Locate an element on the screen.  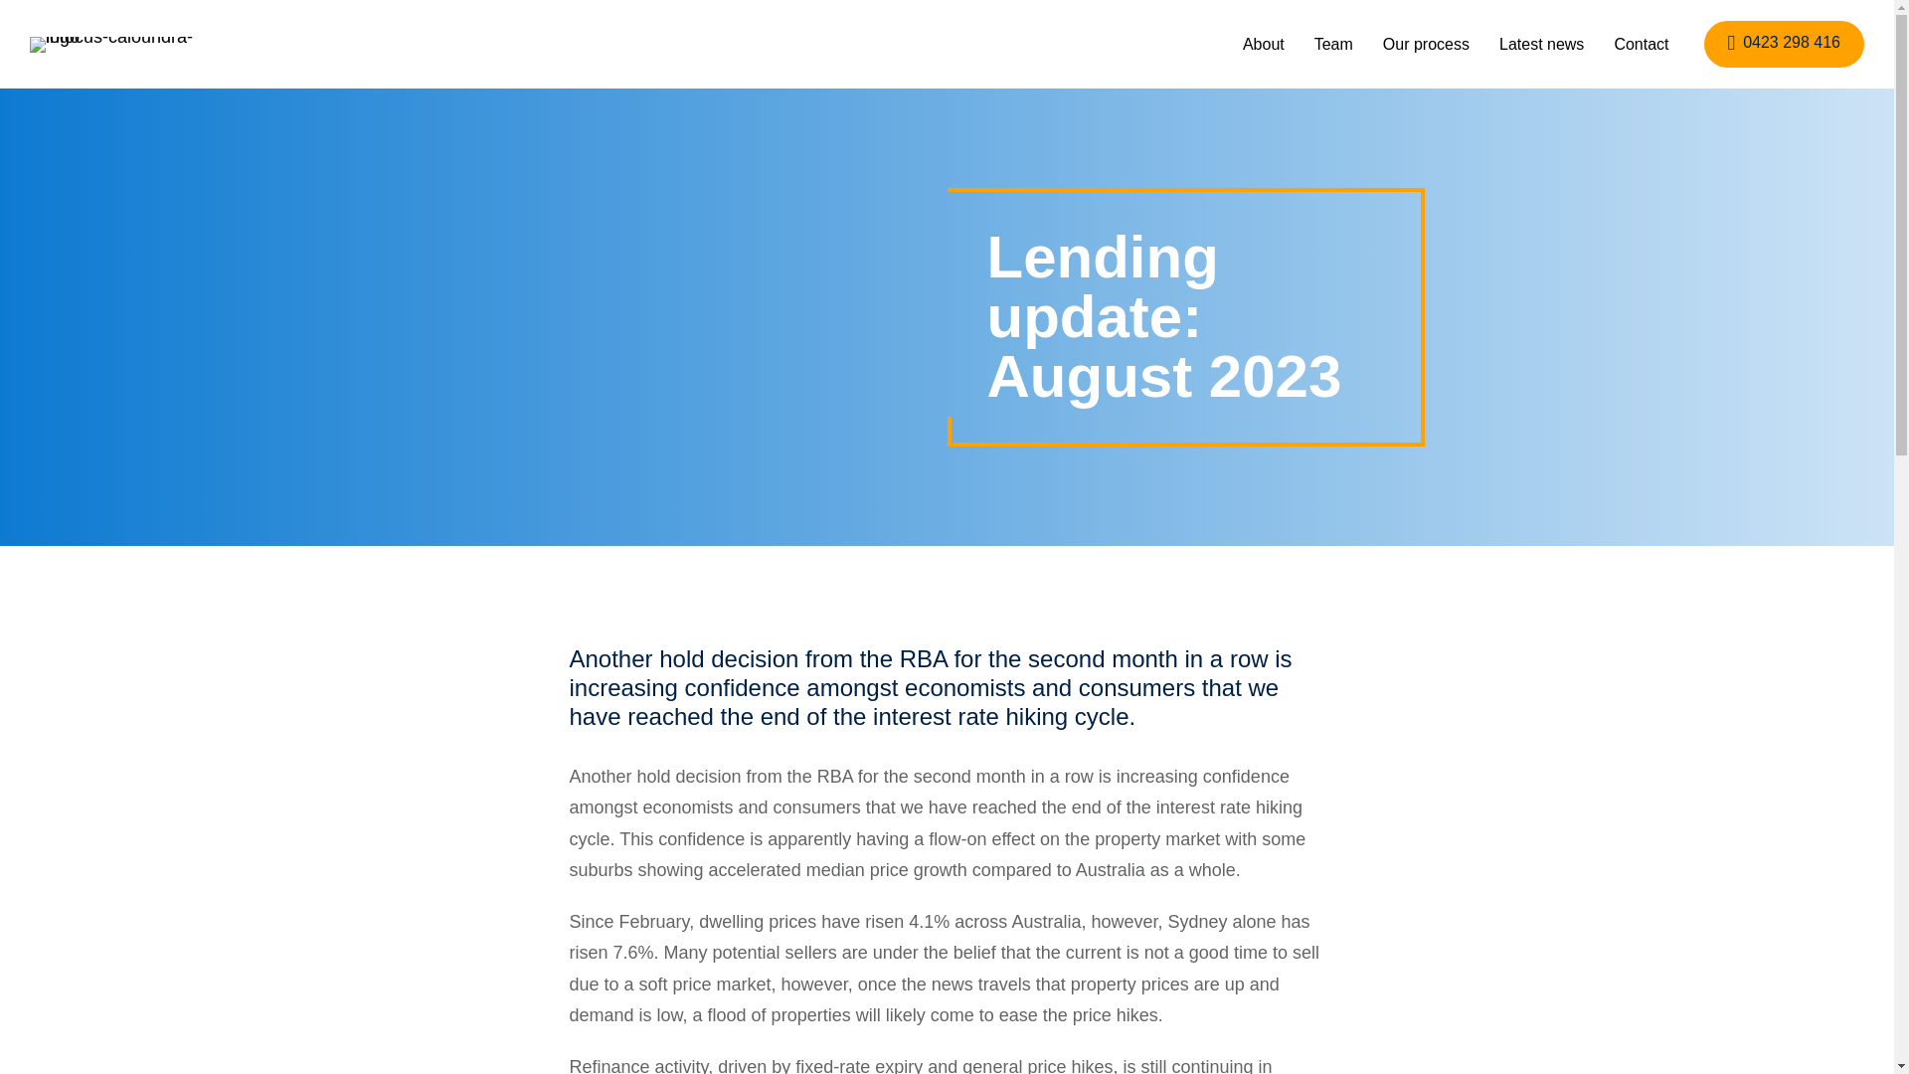
Our process is located at coordinates (1426, 44).